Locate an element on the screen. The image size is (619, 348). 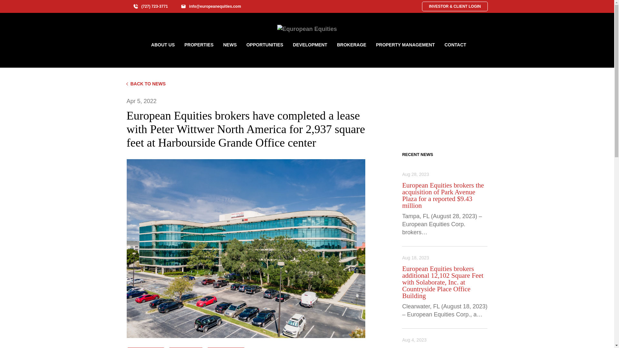
NEWS is located at coordinates (230, 44).